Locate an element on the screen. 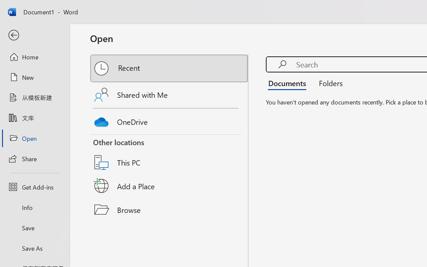 This screenshot has width=427, height=267. OneDrive is located at coordinates (169, 120).